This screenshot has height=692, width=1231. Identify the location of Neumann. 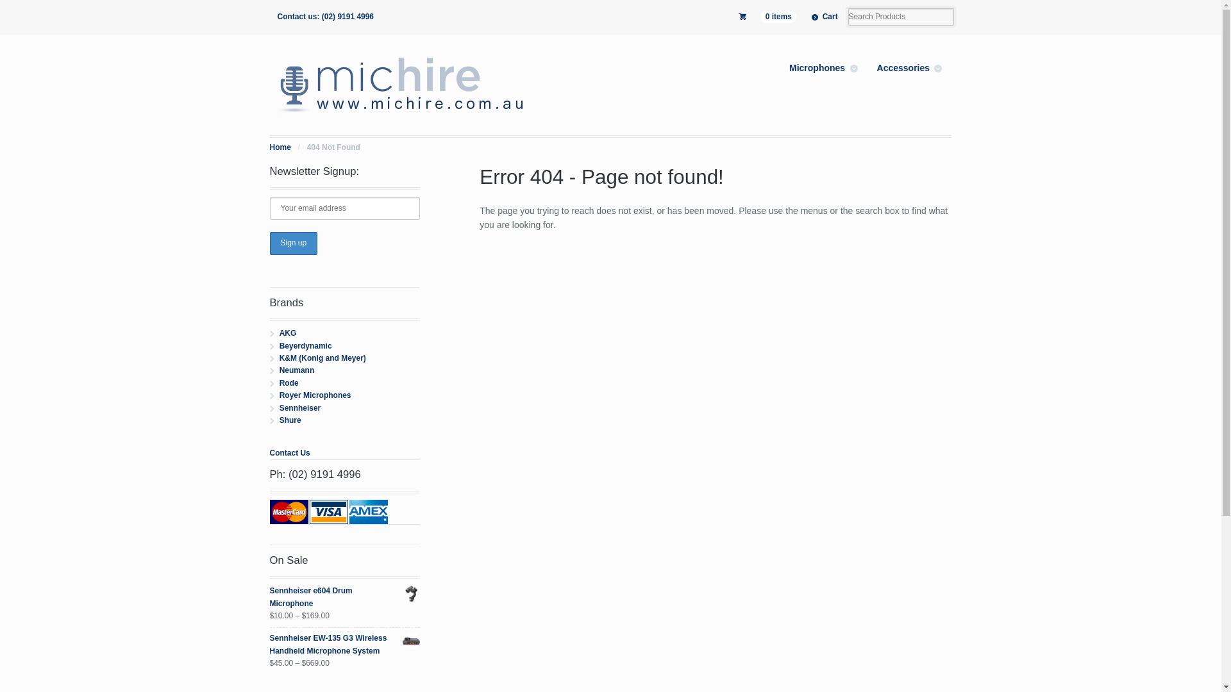
(297, 370).